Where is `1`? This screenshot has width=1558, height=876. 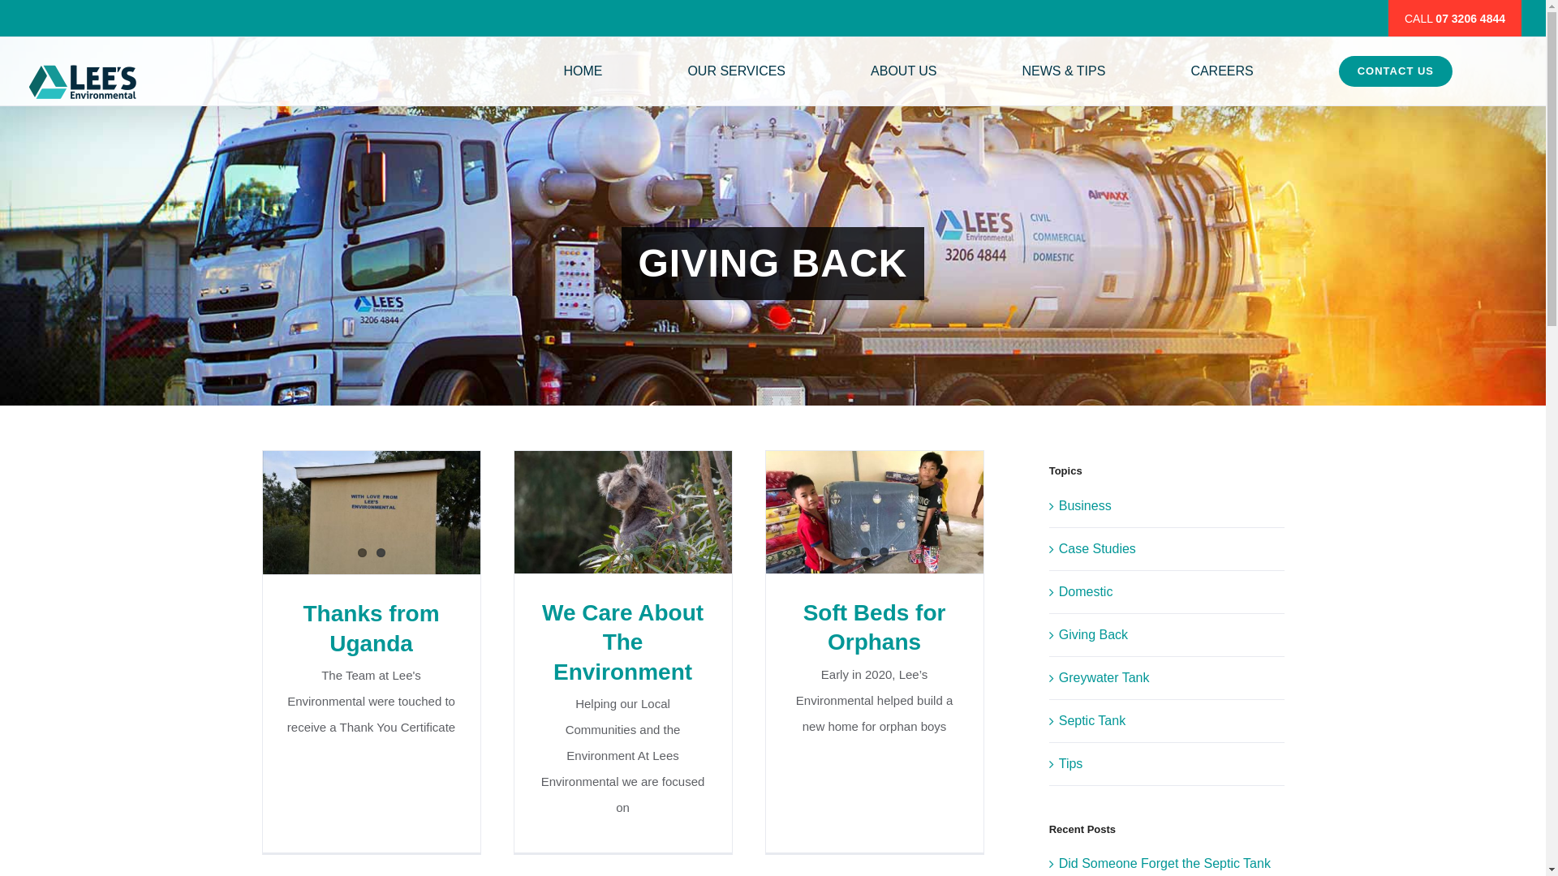
1 is located at coordinates (362, 553).